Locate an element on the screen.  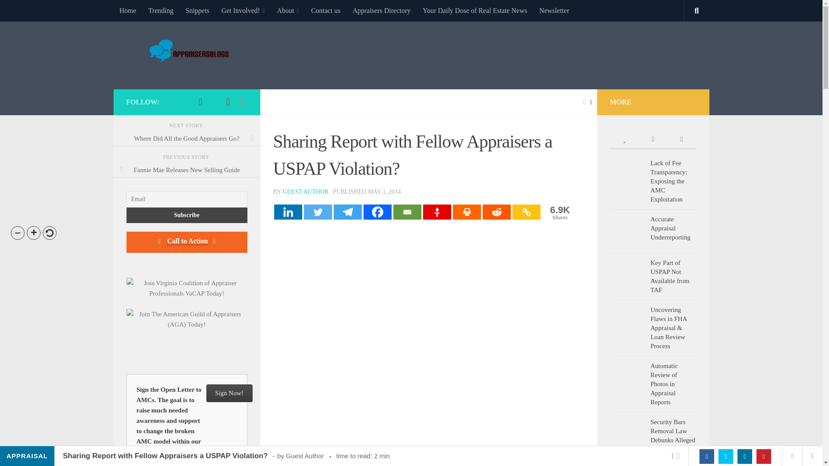
Snippets is located at coordinates (198, 10).